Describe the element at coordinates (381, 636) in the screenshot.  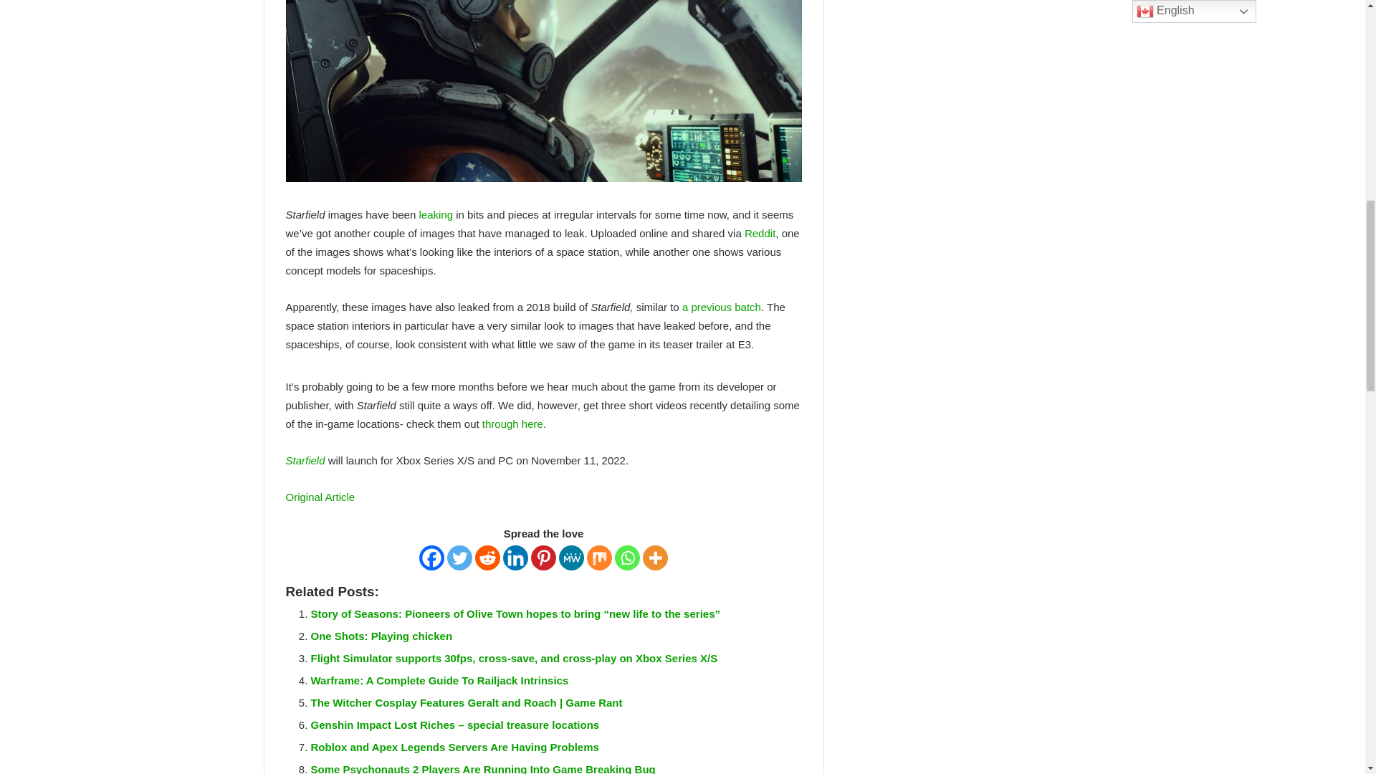
I see `One Shots: Playing chicken` at that location.